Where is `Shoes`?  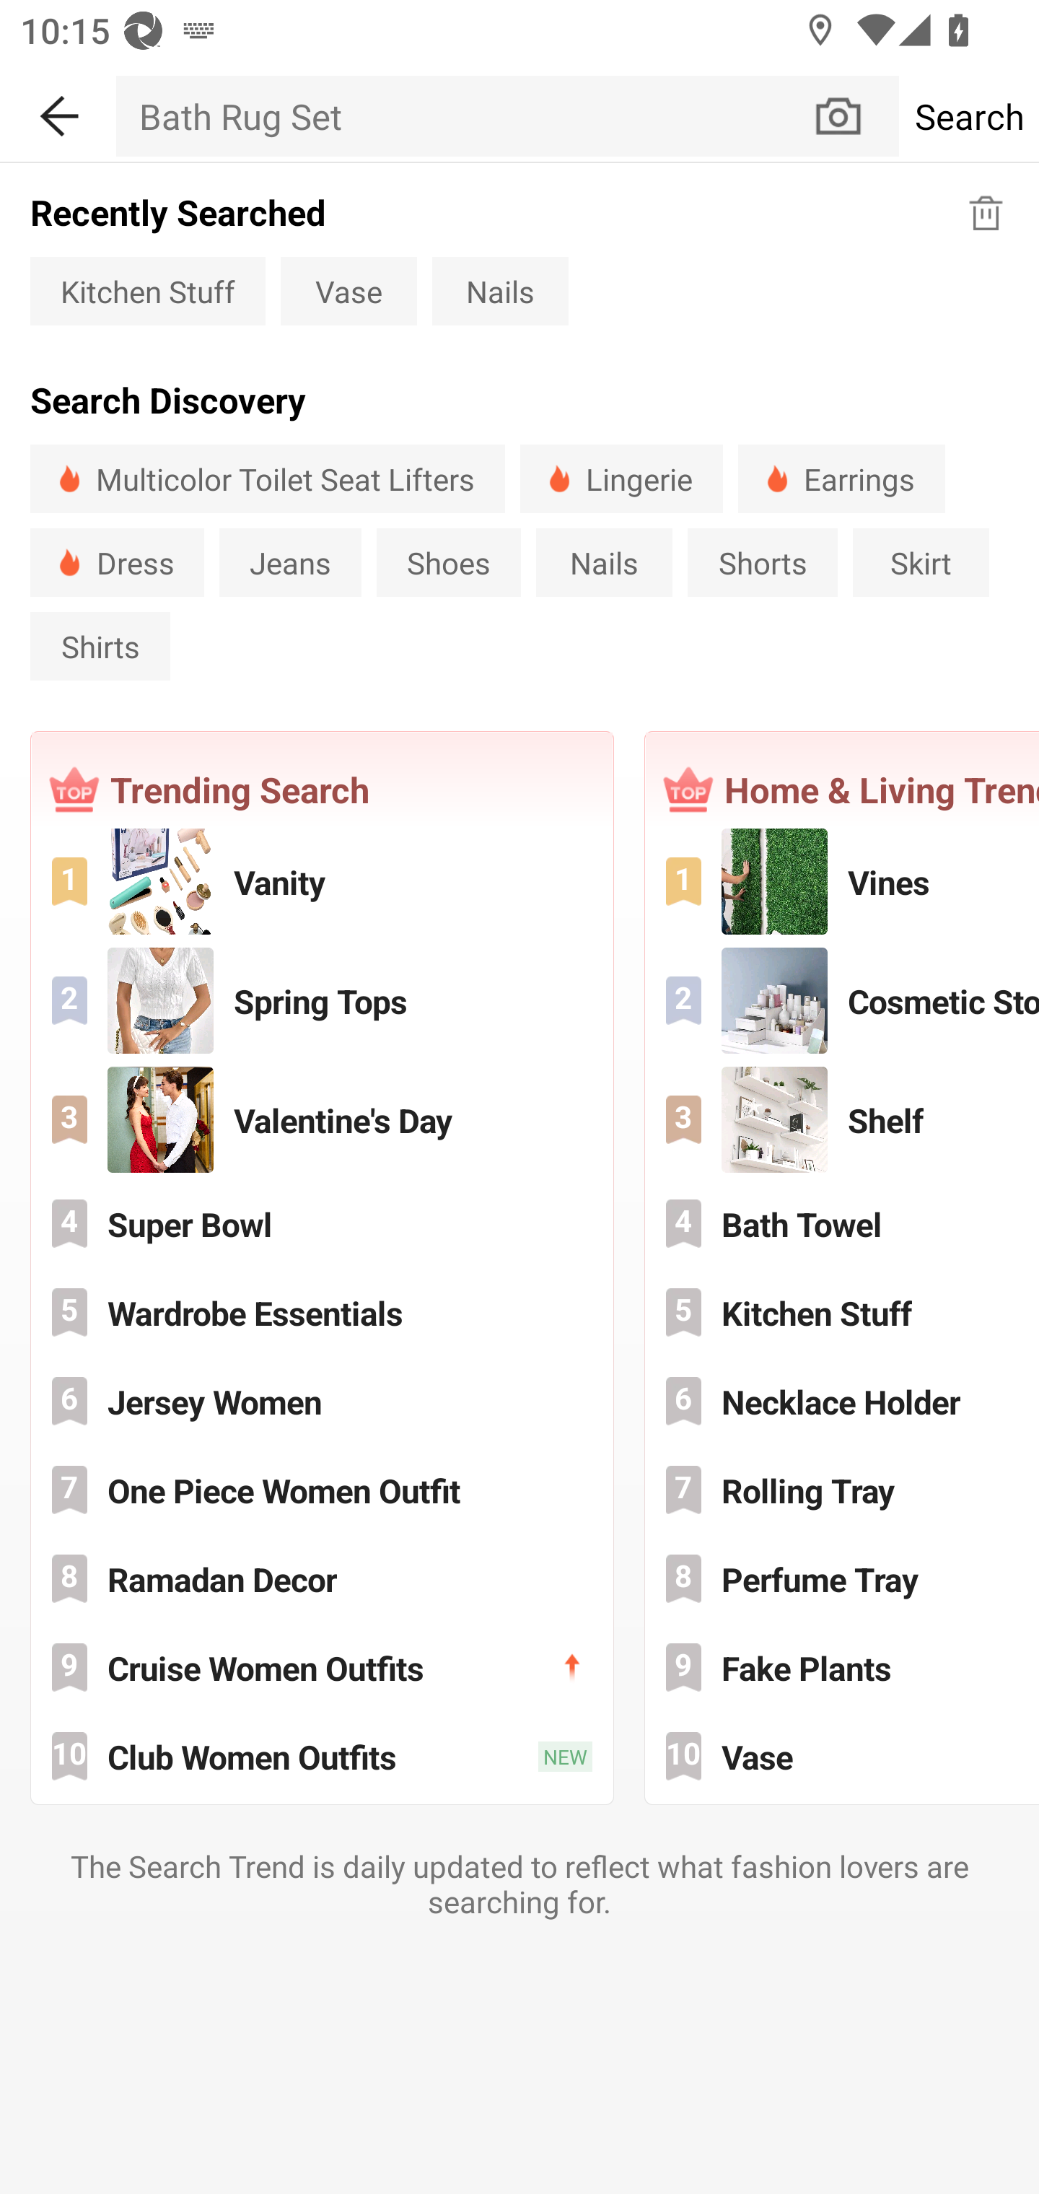 Shoes is located at coordinates (448, 562).